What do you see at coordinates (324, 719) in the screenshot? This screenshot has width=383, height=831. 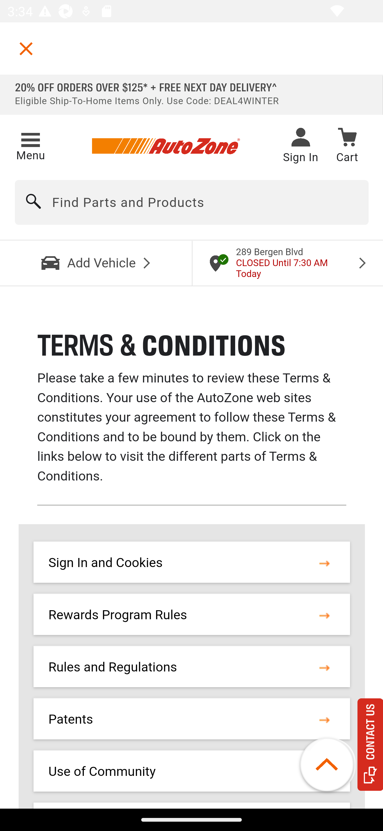 I see `termsAndConditions#patent` at bounding box center [324, 719].